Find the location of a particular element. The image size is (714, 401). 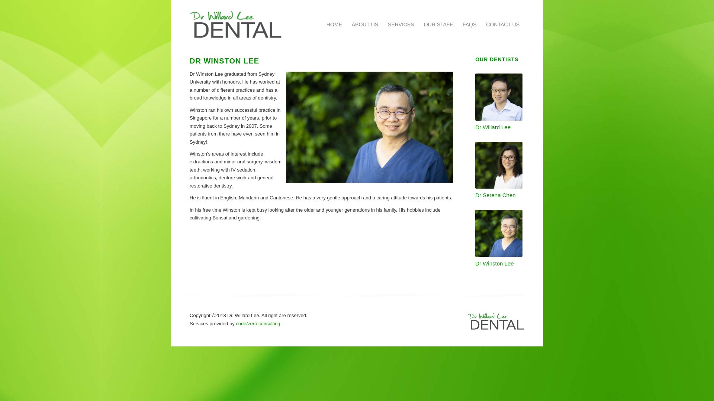

code/zero consulting is located at coordinates (258, 324).